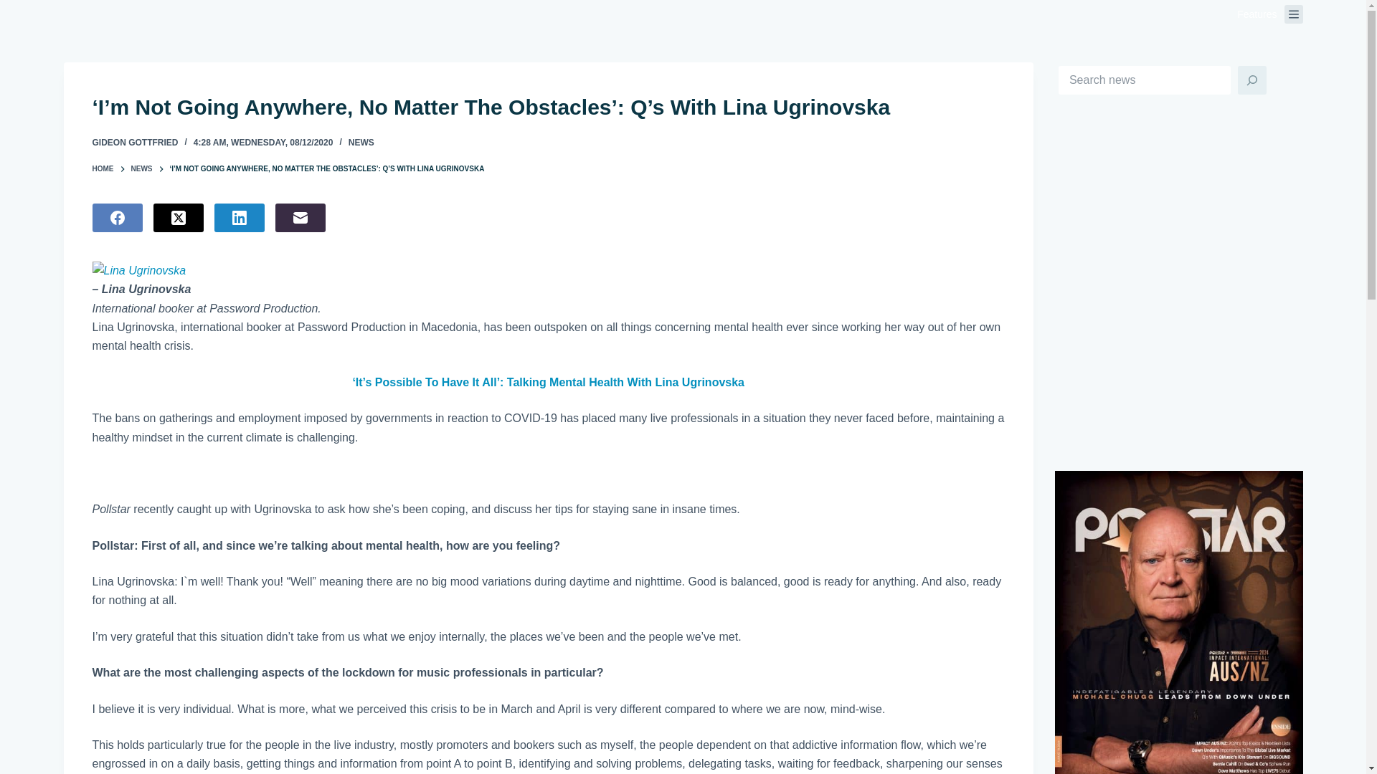 The width and height of the screenshot is (1377, 774). Describe the element at coordinates (135, 143) in the screenshot. I see `Posts by Gideon Gottfried` at that location.